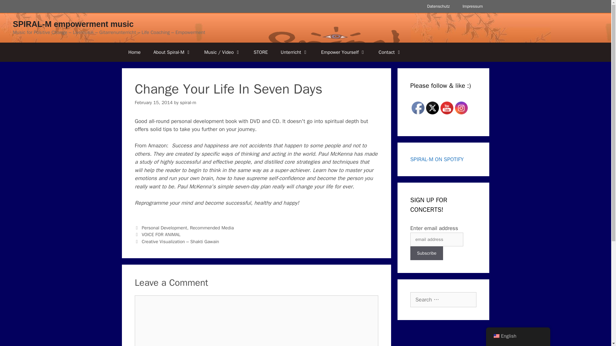 The image size is (616, 346). Describe the element at coordinates (438, 6) in the screenshot. I see `Datenschutz` at that location.